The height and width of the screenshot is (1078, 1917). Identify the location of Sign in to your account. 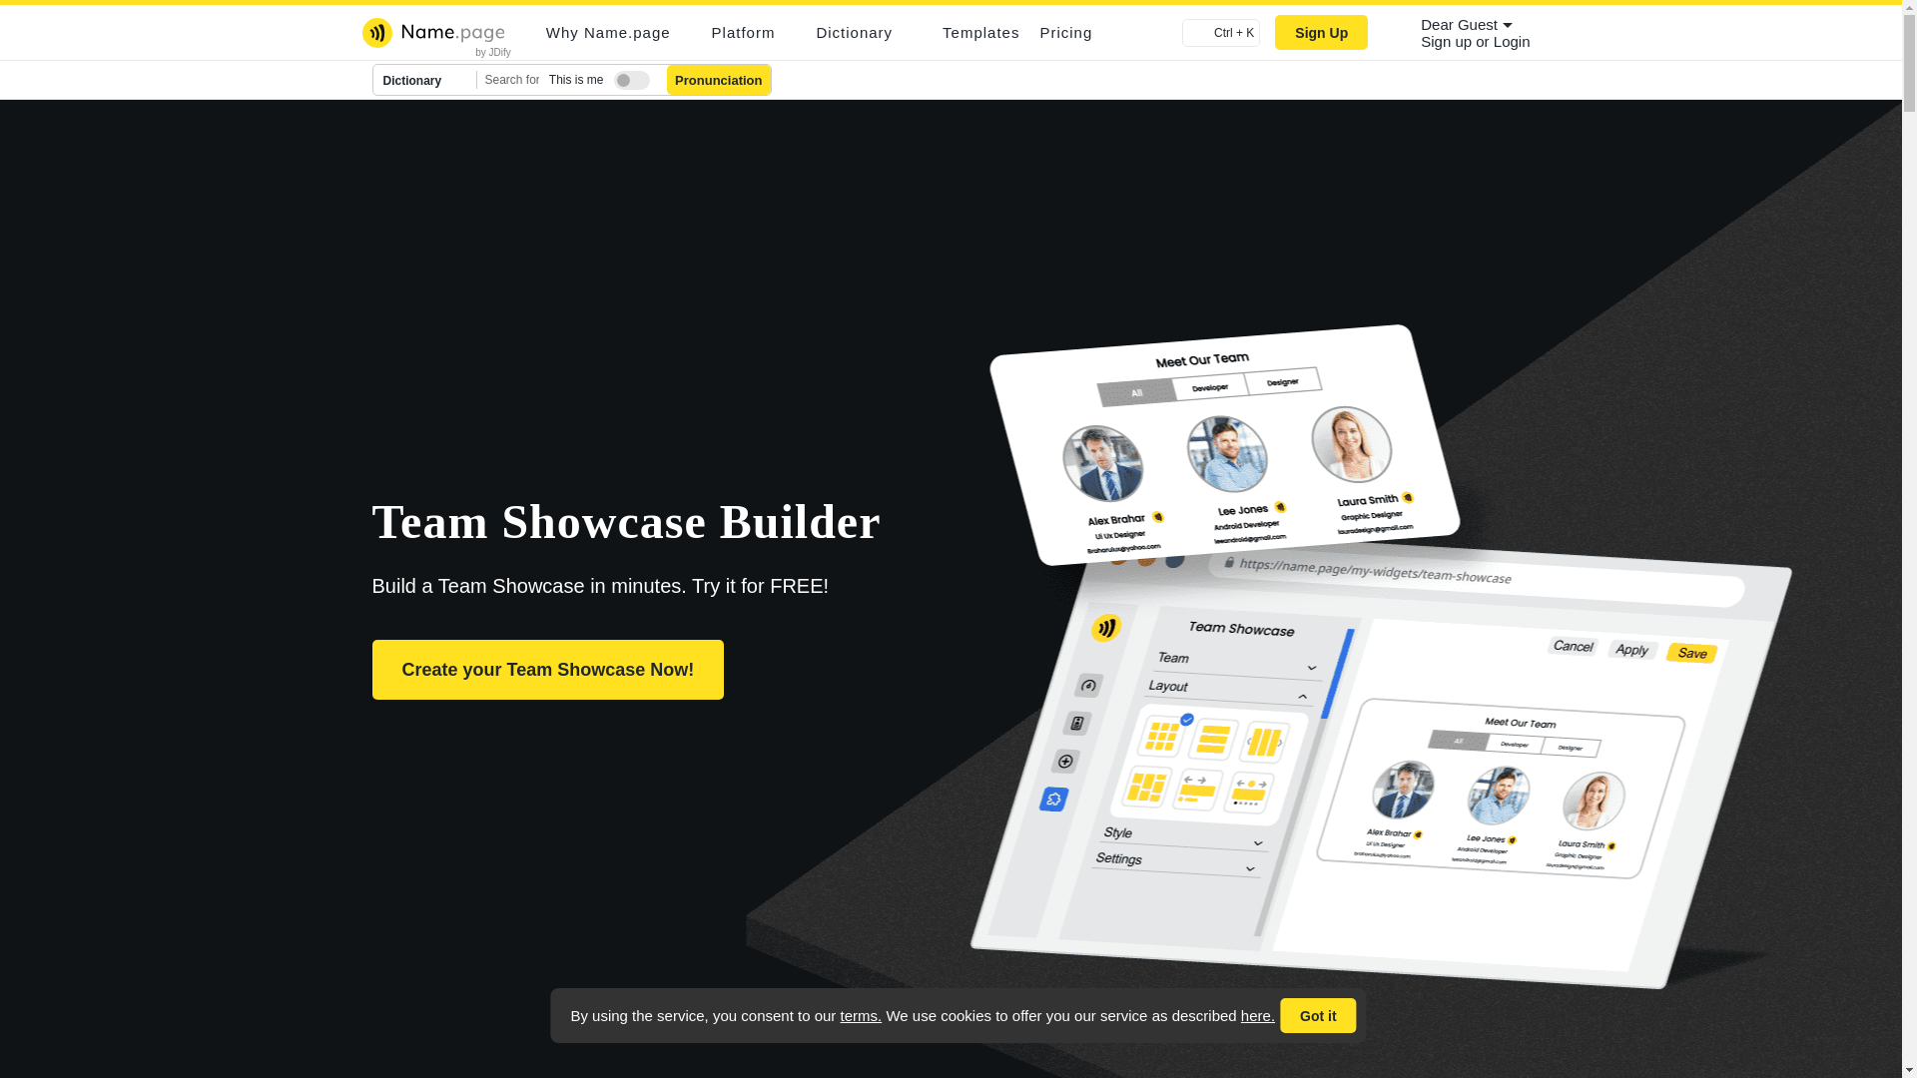
(1512, 41).